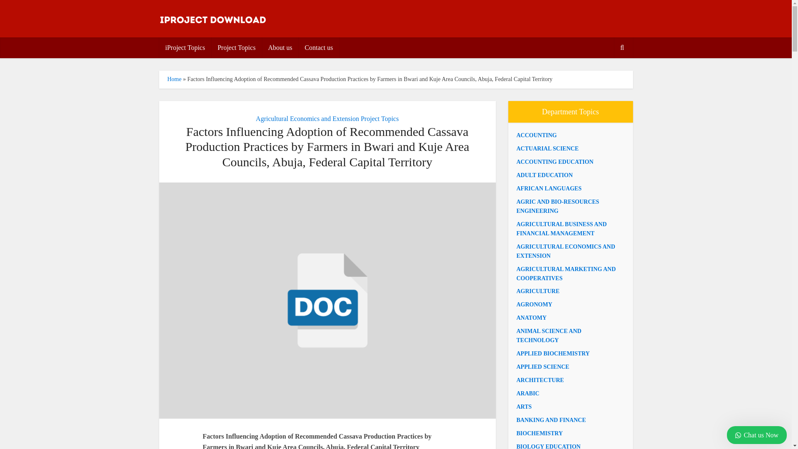  I want to click on Home, so click(174, 79).